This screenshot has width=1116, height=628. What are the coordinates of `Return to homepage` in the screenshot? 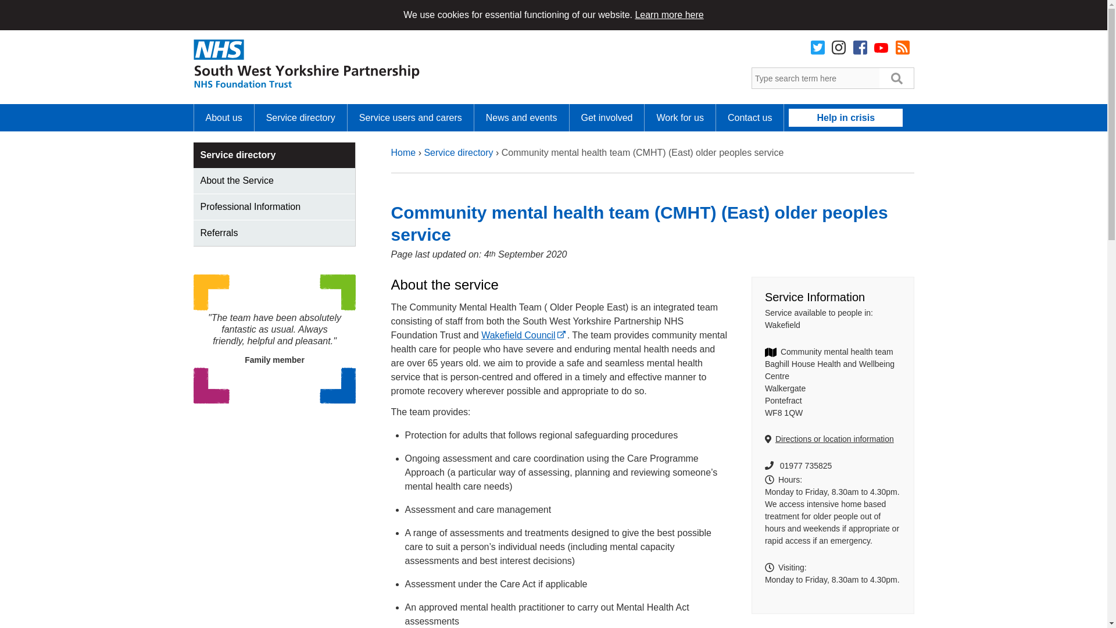 It's located at (306, 65).